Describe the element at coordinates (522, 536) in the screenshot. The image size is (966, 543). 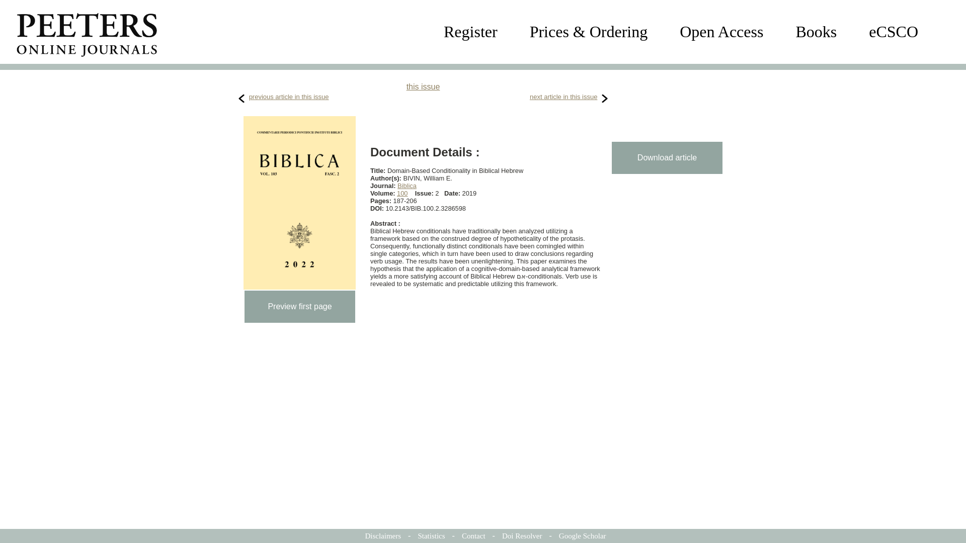
I see `Doi Resolver` at that location.